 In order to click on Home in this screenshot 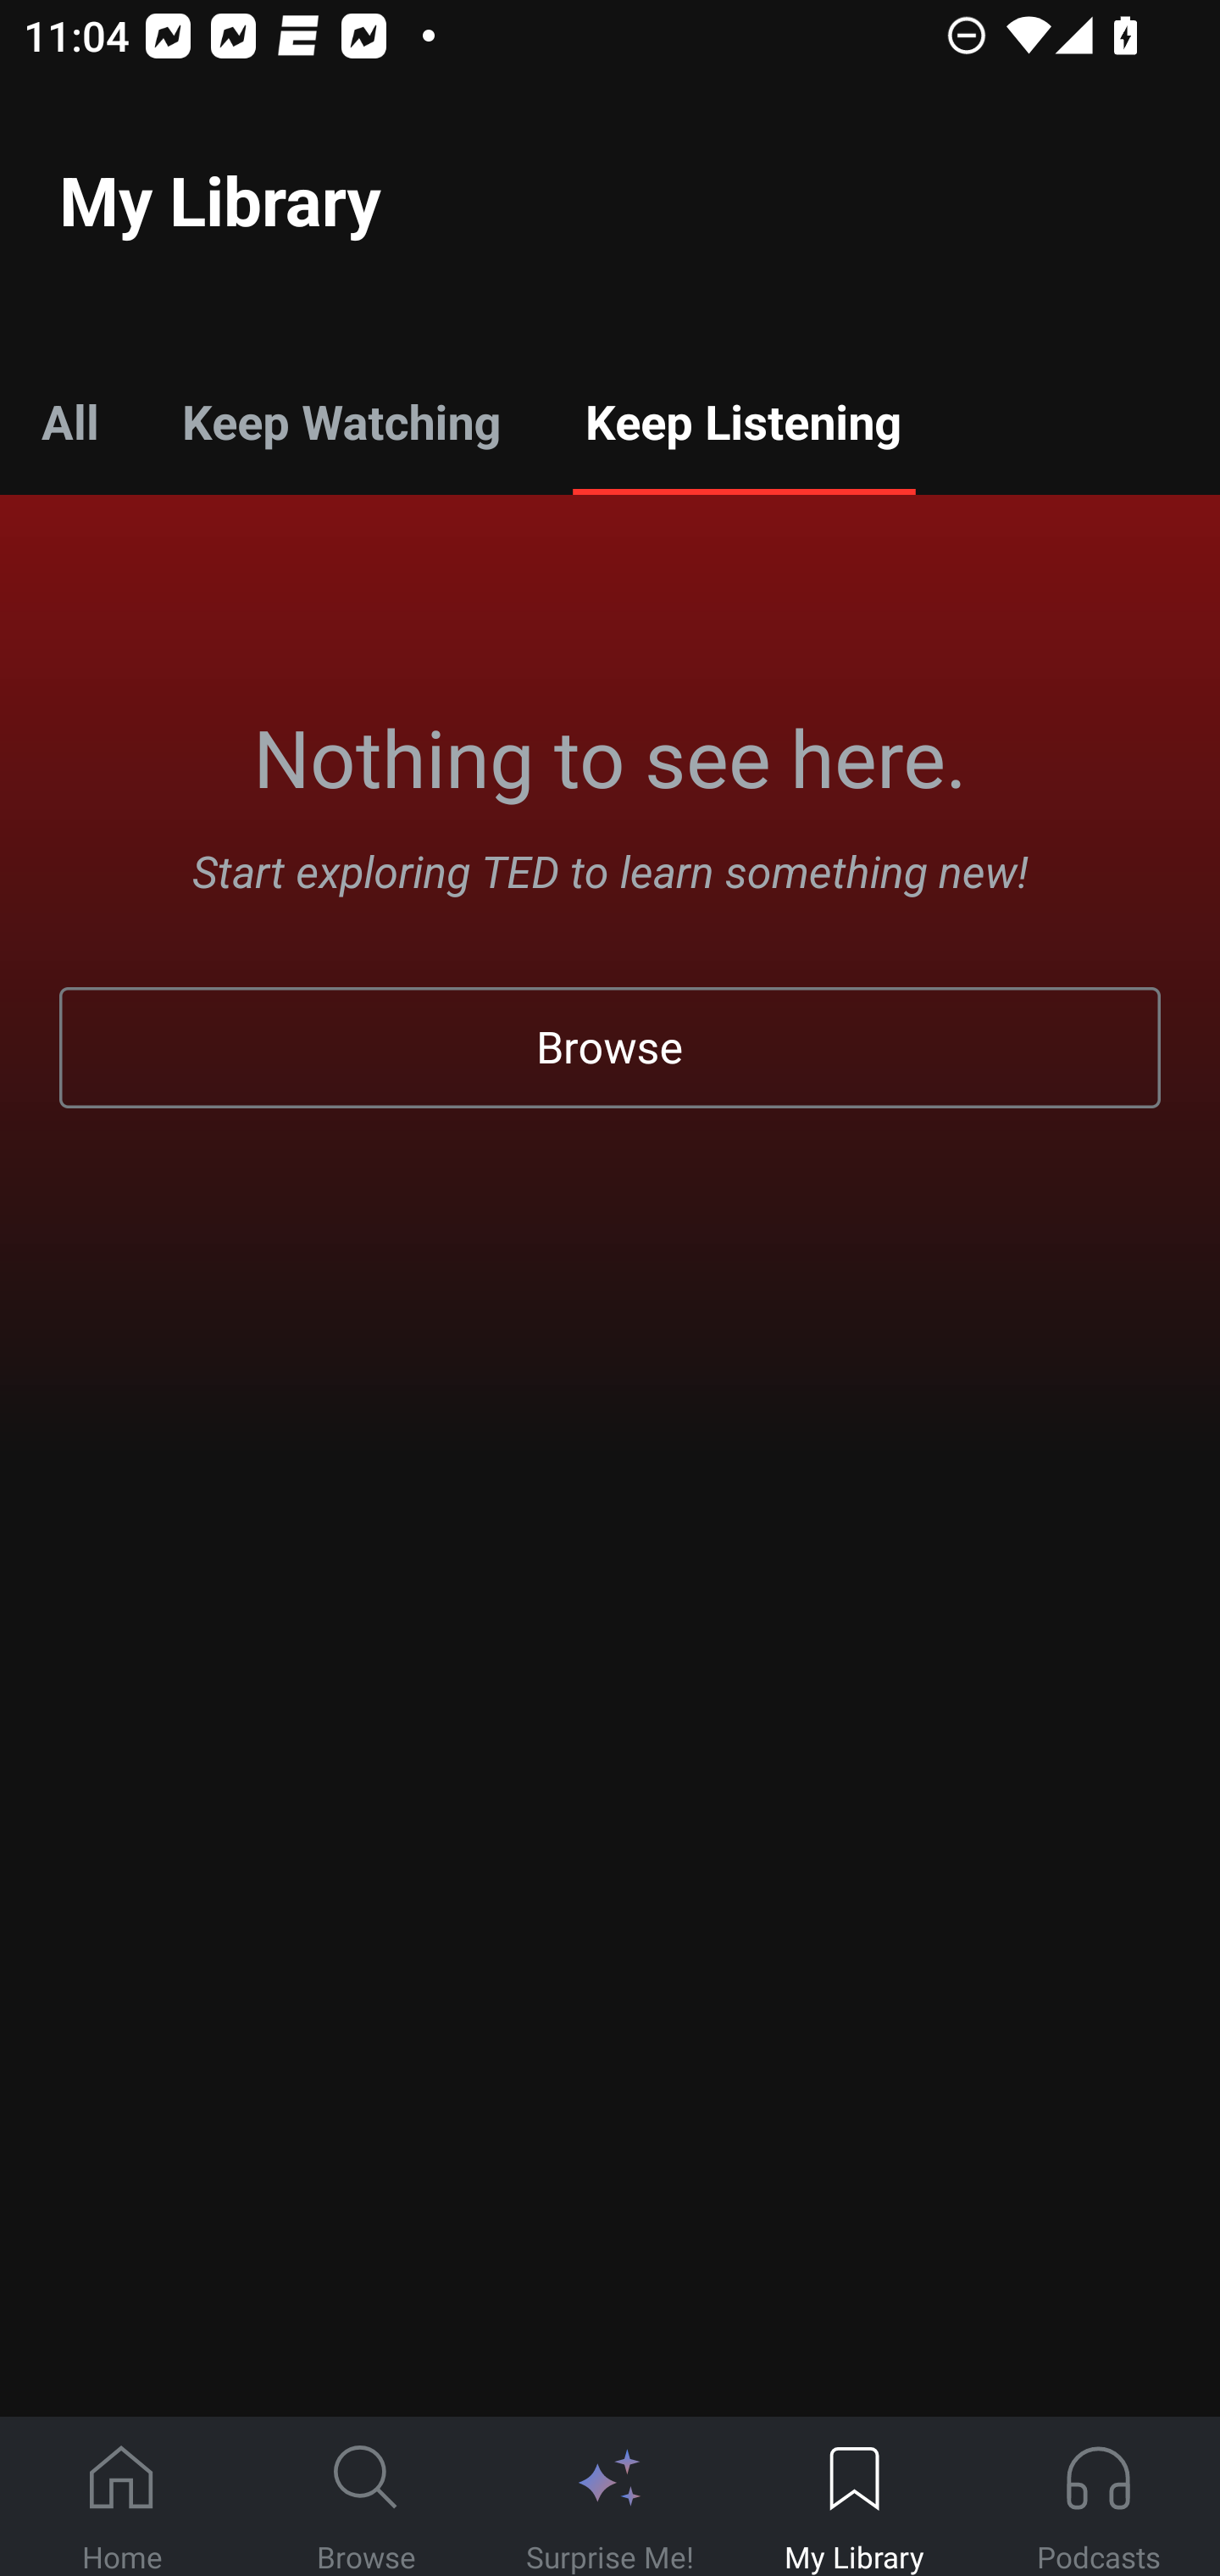, I will do `click(122, 2497)`.